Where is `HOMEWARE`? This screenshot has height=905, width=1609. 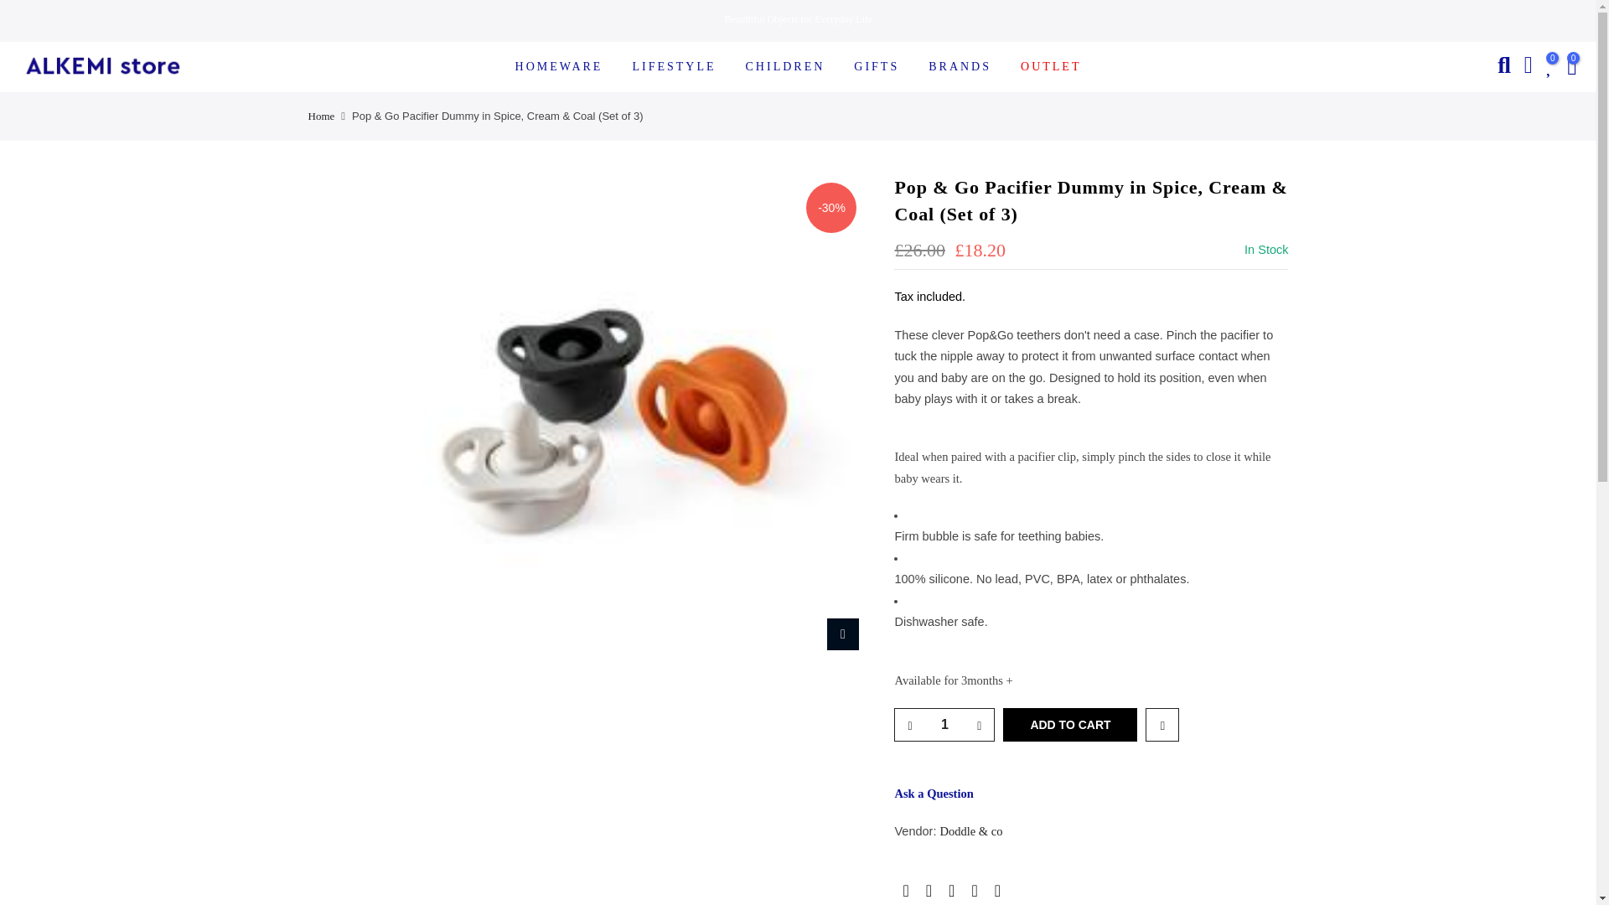 HOMEWARE is located at coordinates (559, 67).